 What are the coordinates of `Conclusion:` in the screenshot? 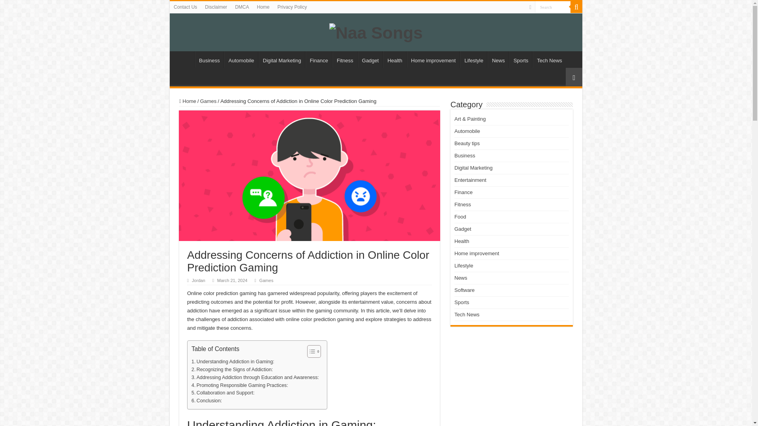 It's located at (207, 401).